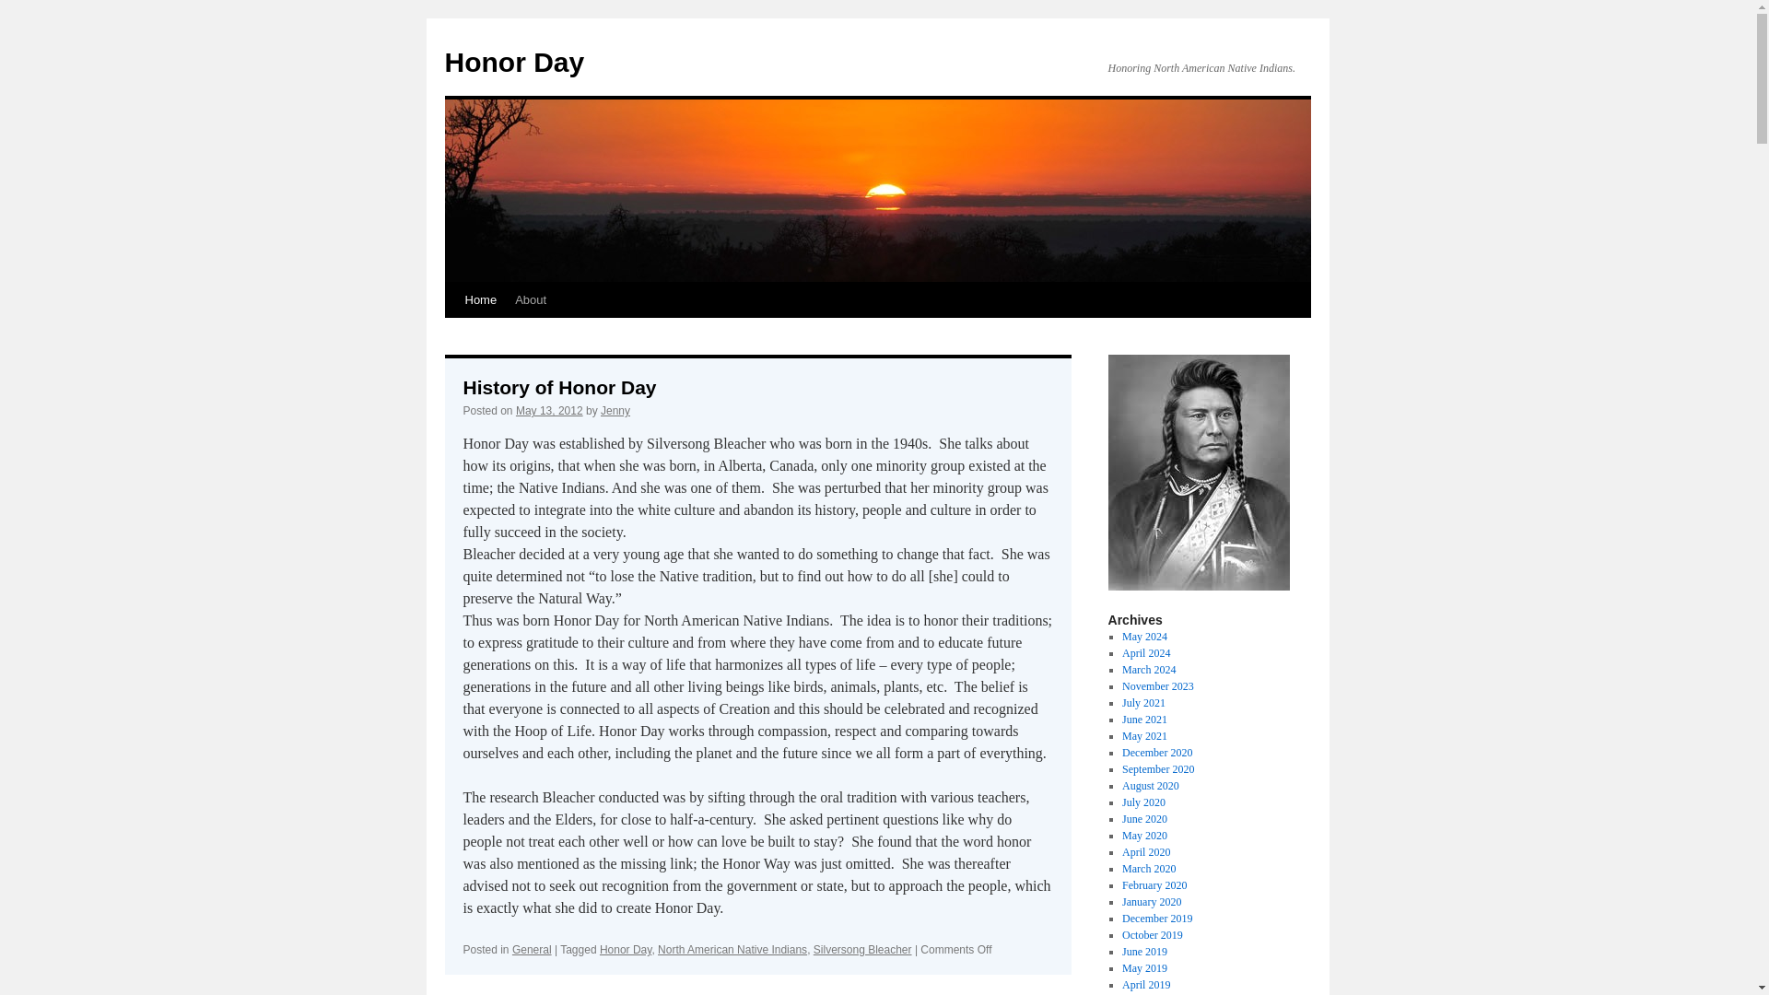 This screenshot has width=1769, height=995. Describe the element at coordinates (625, 949) in the screenshot. I see `Honor Day` at that location.